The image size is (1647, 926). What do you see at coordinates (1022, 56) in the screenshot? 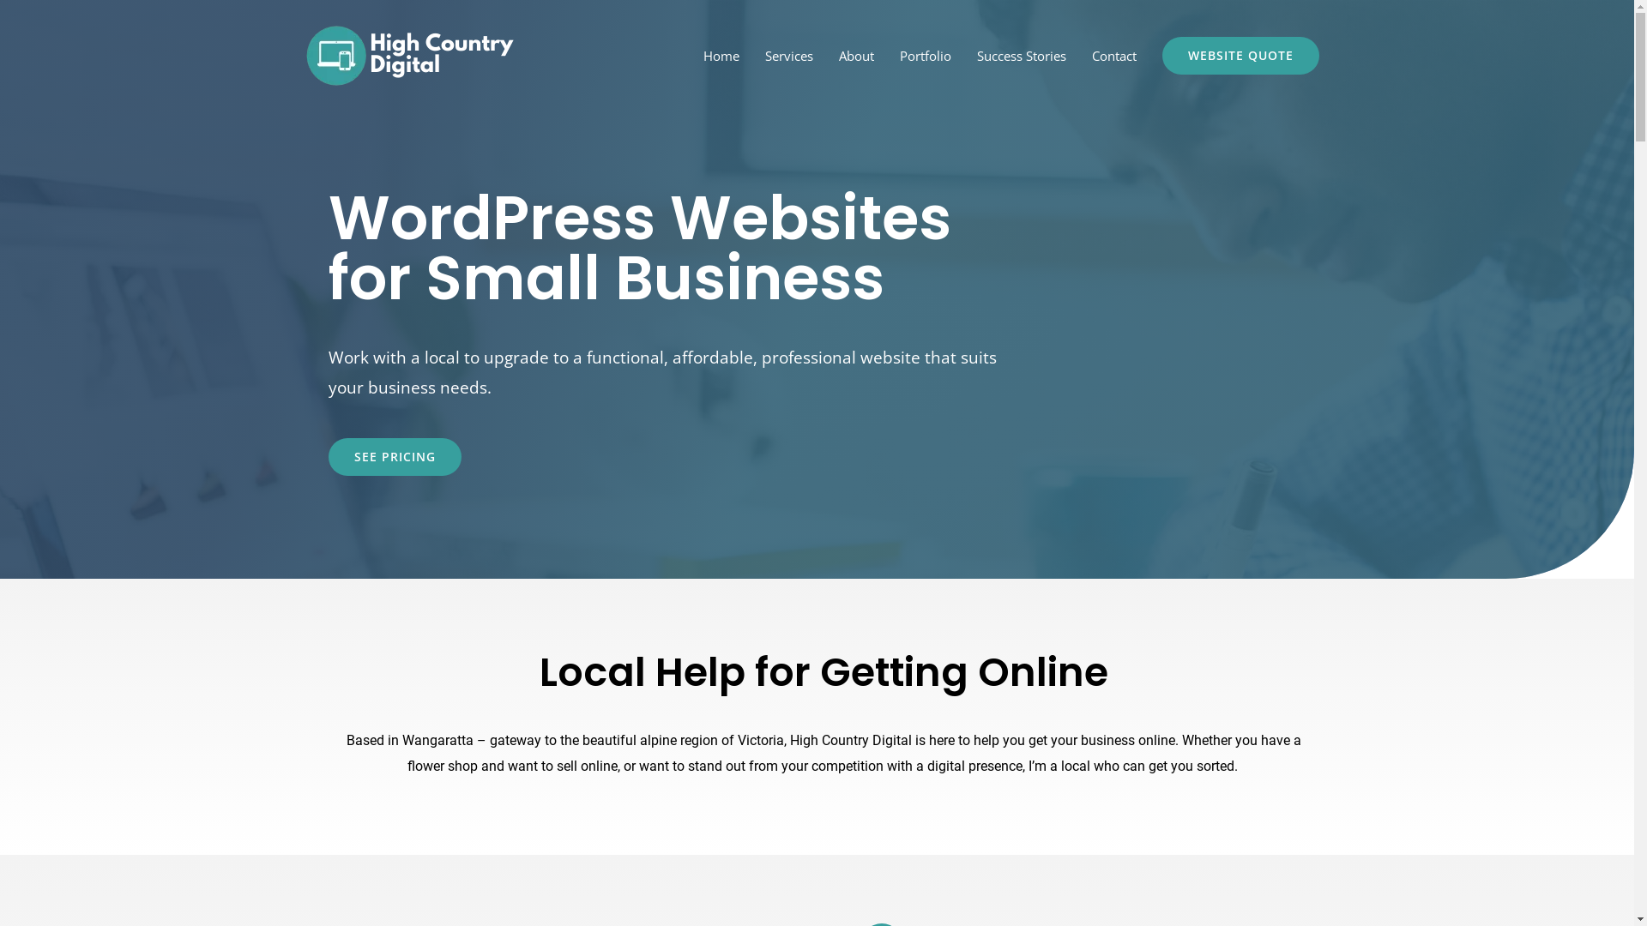
I see `Success Stories` at bounding box center [1022, 56].